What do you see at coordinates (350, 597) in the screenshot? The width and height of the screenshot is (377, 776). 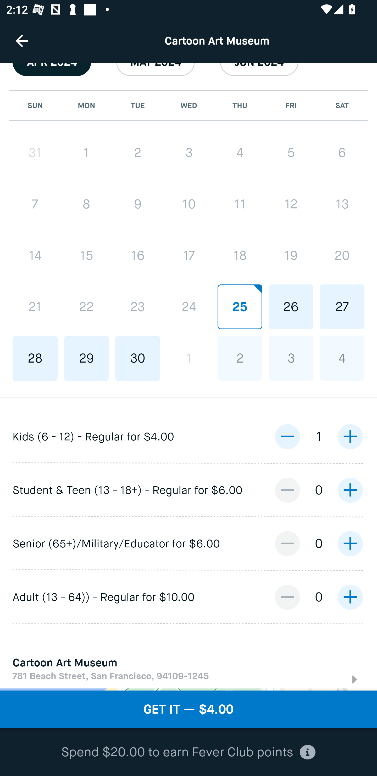 I see `increase` at bounding box center [350, 597].